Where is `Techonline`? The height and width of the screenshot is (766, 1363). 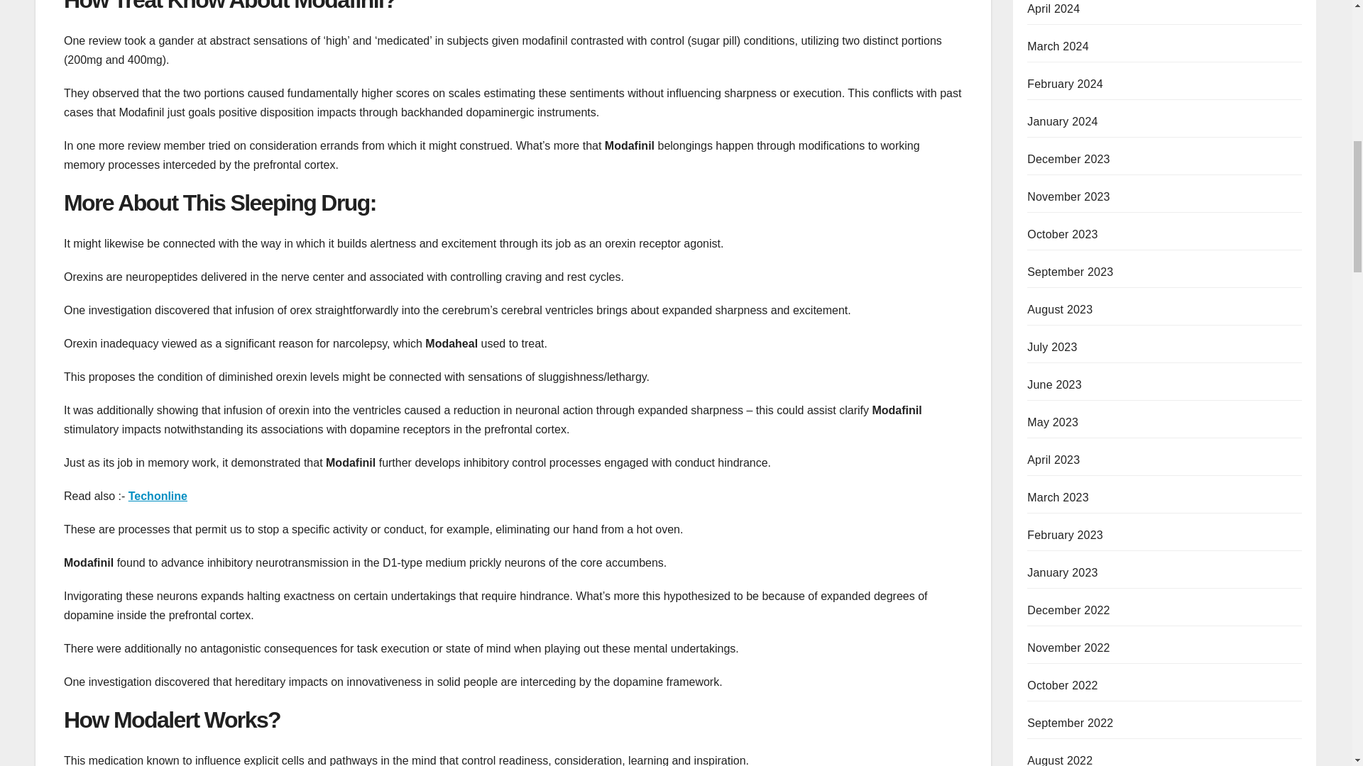 Techonline is located at coordinates (158, 496).